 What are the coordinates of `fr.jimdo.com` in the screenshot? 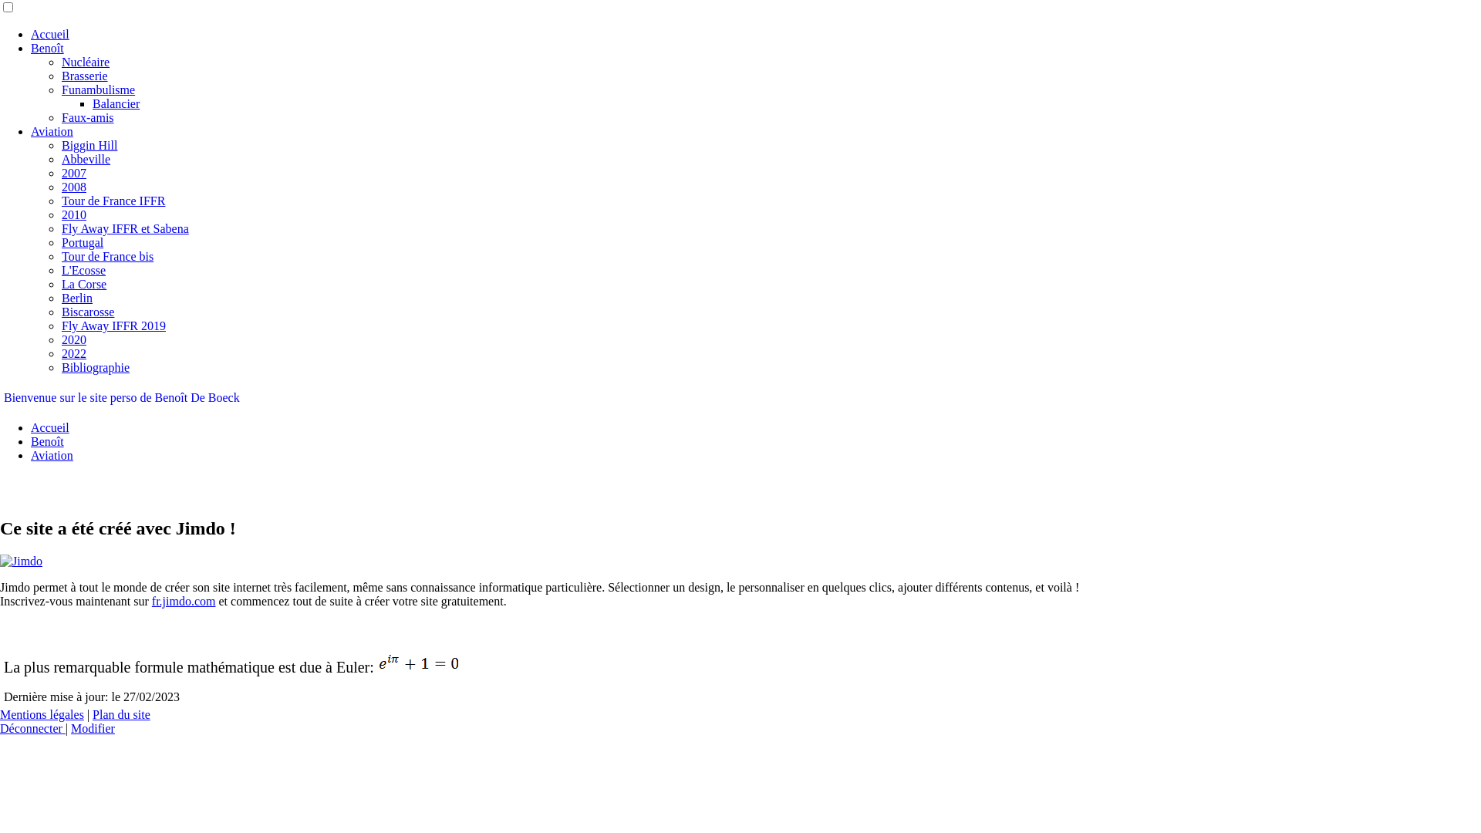 It's located at (184, 602).